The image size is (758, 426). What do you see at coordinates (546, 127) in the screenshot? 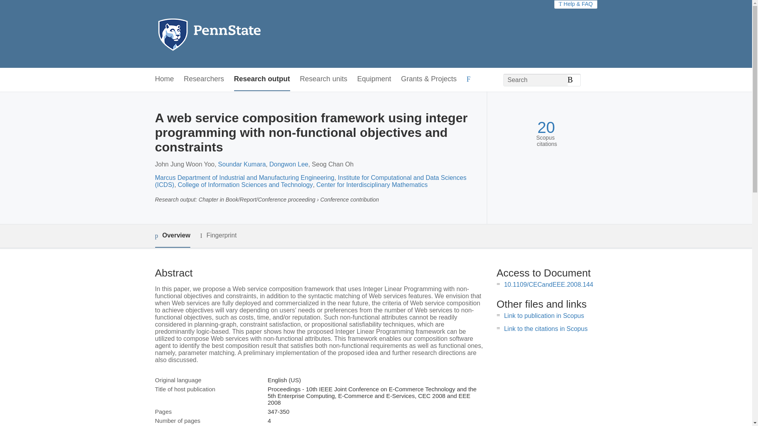
I see `20` at bounding box center [546, 127].